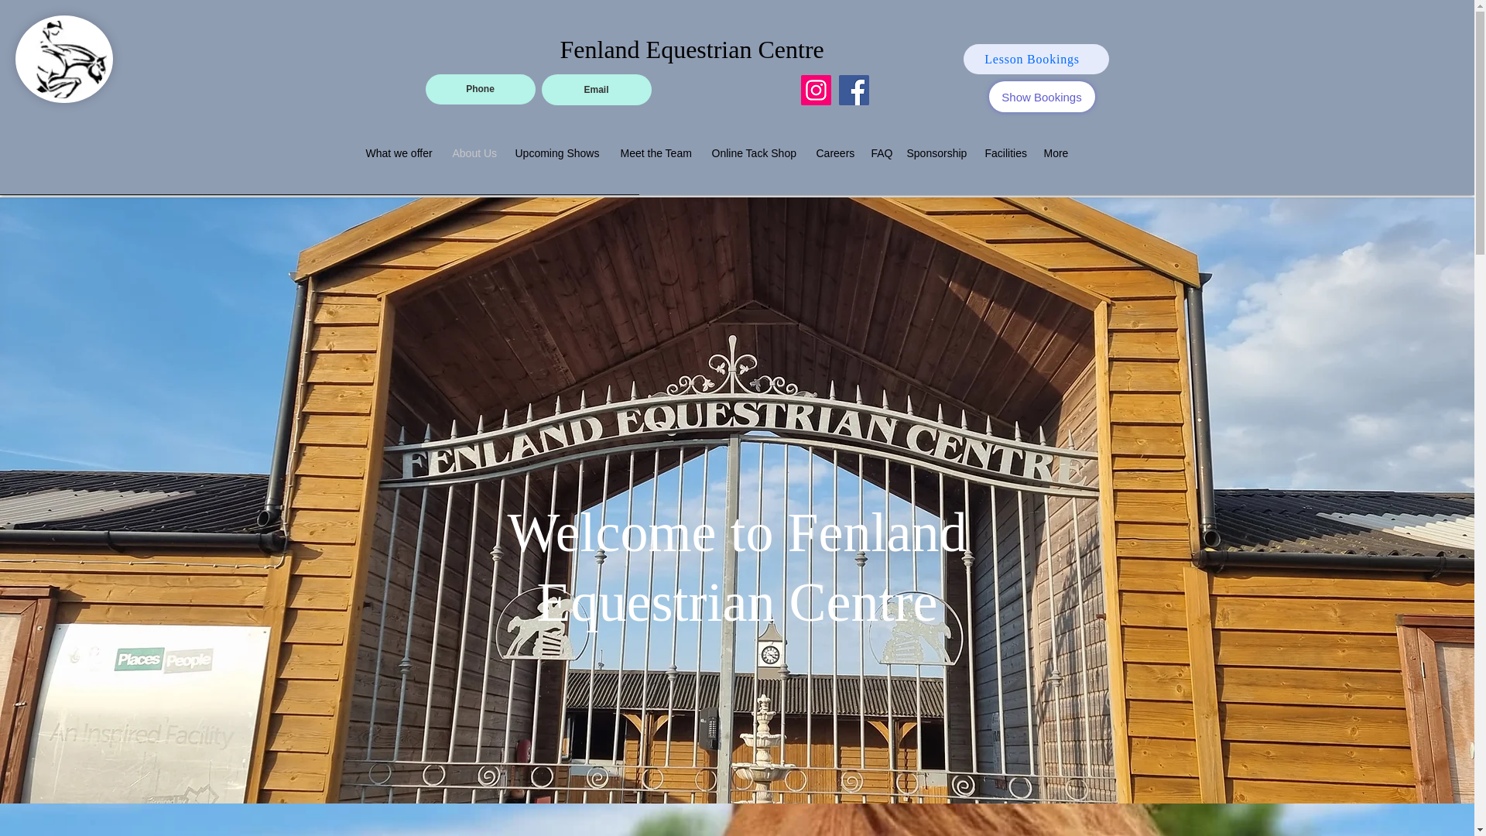 The height and width of the screenshot is (836, 1486). Describe the element at coordinates (938, 152) in the screenshot. I see `Sponsorship` at that location.